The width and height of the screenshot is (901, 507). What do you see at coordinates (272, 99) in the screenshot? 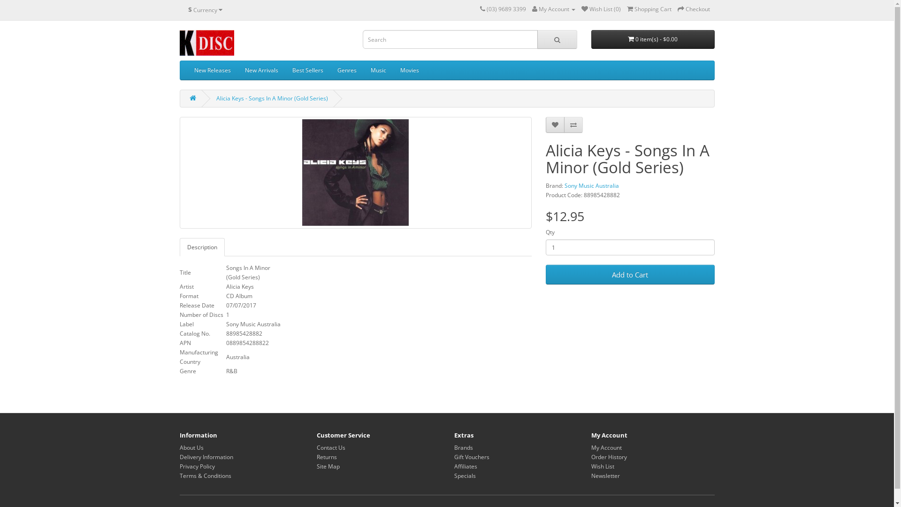
I see `Alicia Keys - Songs In A Minor (Gold Series)` at bounding box center [272, 99].